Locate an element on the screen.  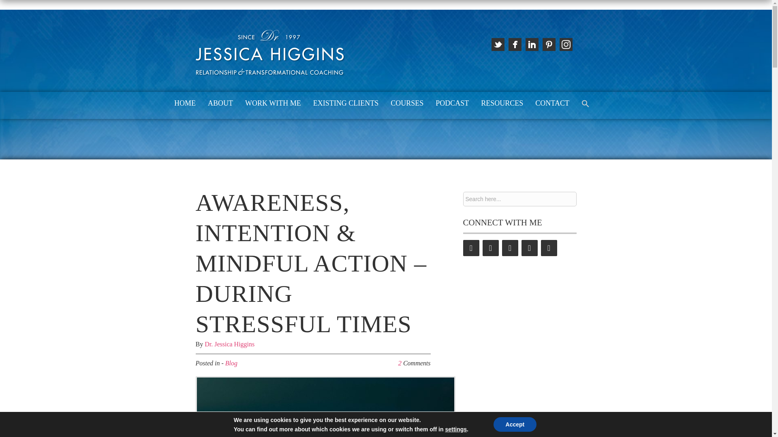
RESOURCES is located at coordinates (502, 104).